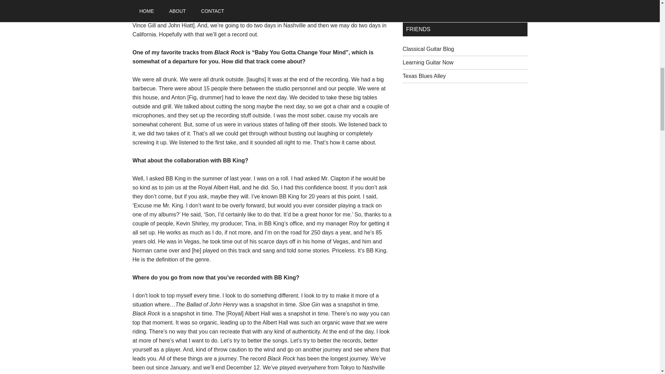 Image resolution: width=665 pixels, height=374 pixels. Describe the element at coordinates (428, 49) in the screenshot. I see `Classical Guitar Blog` at that location.